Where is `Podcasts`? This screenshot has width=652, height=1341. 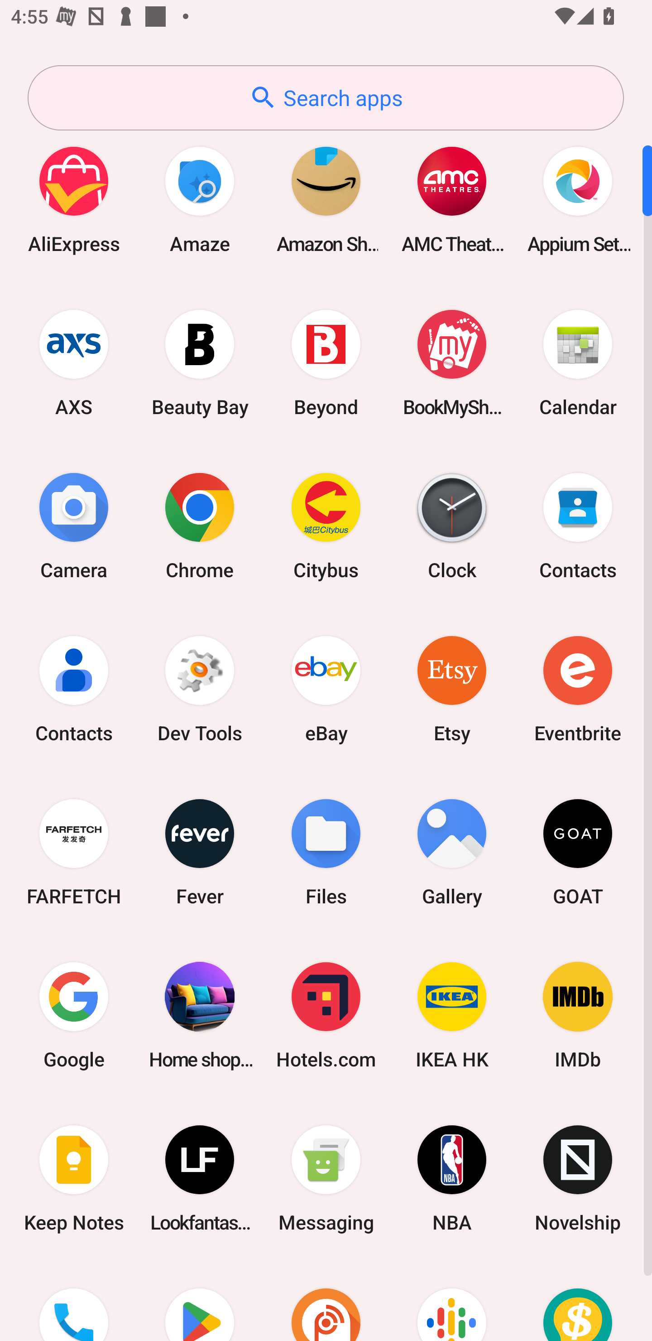 Podcasts is located at coordinates (452, 1301).